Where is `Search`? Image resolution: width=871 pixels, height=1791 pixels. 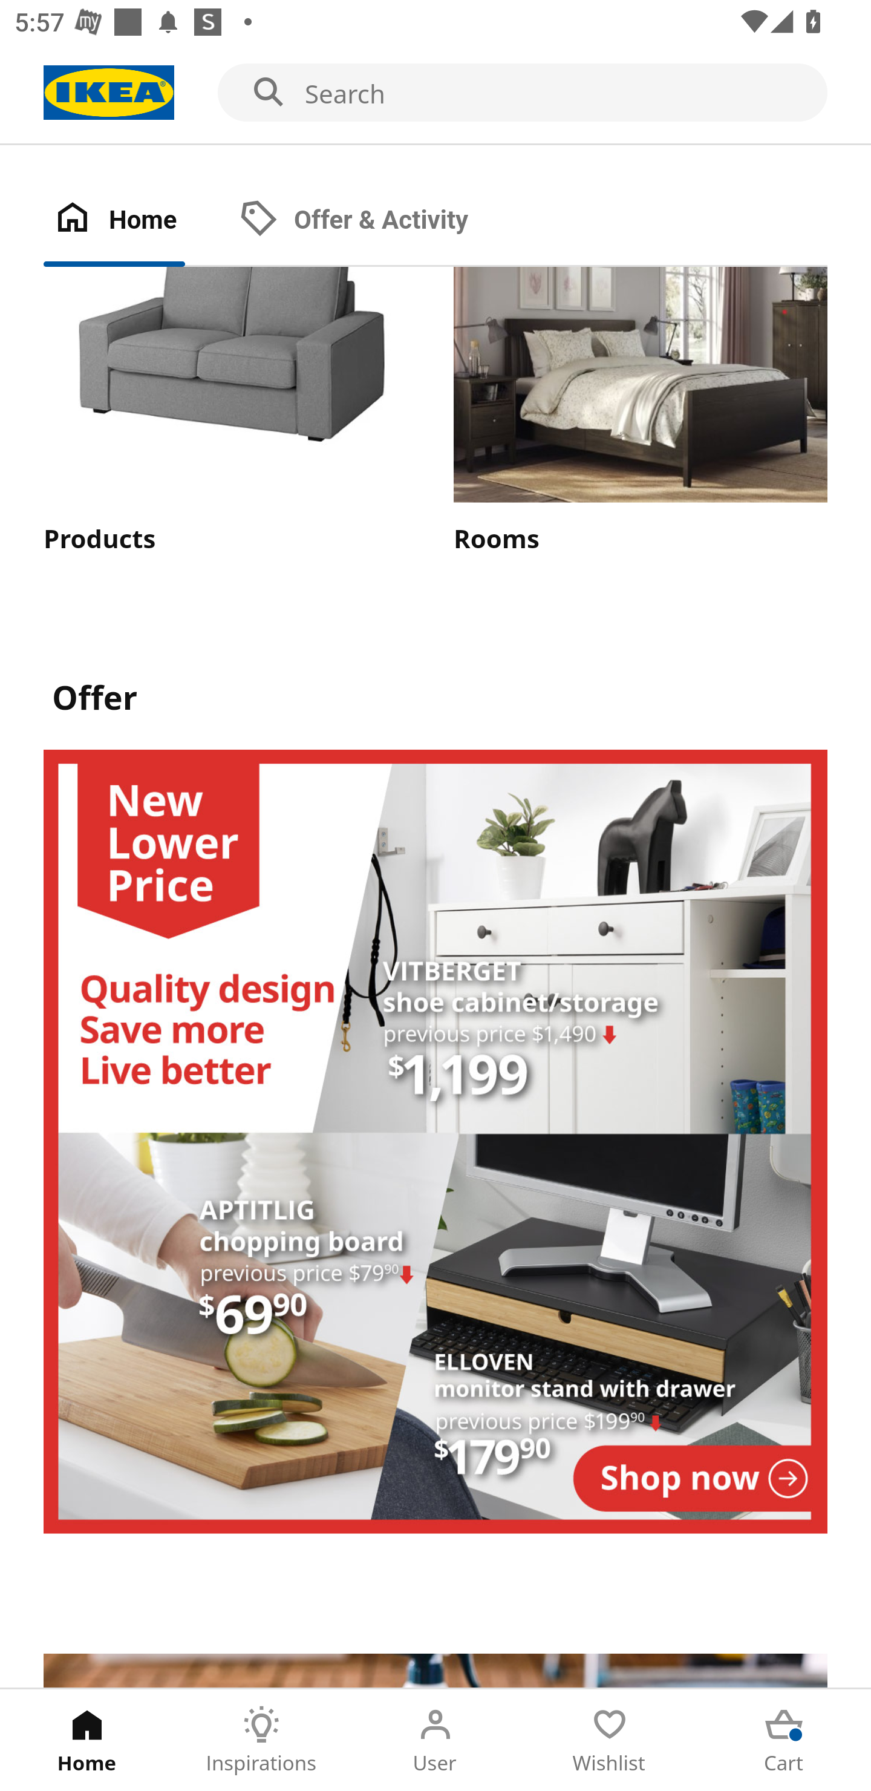 Search is located at coordinates (435, 93).